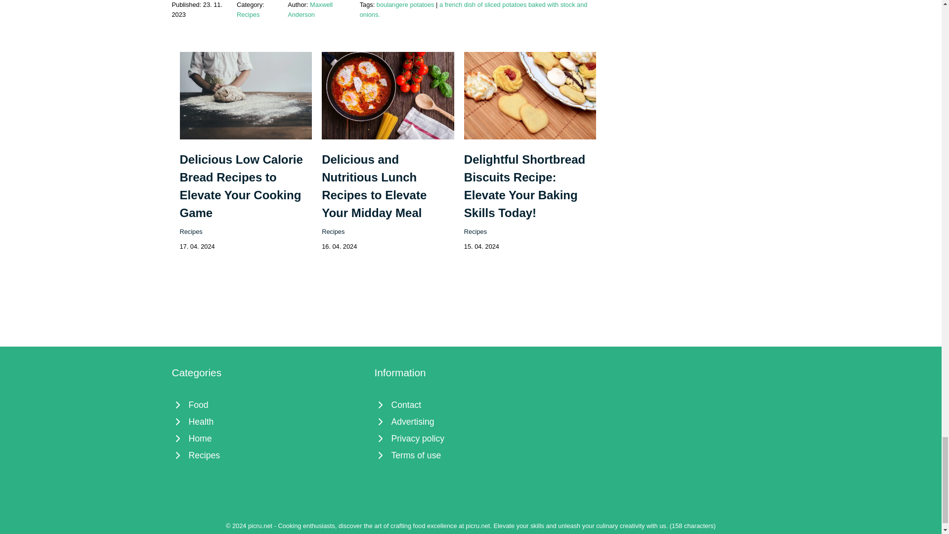 This screenshot has height=534, width=949. I want to click on Food, so click(268, 404).